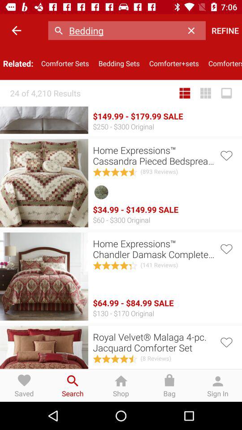 The image size is (242, 430). I want to click on save or favorite, so click(226, 341).